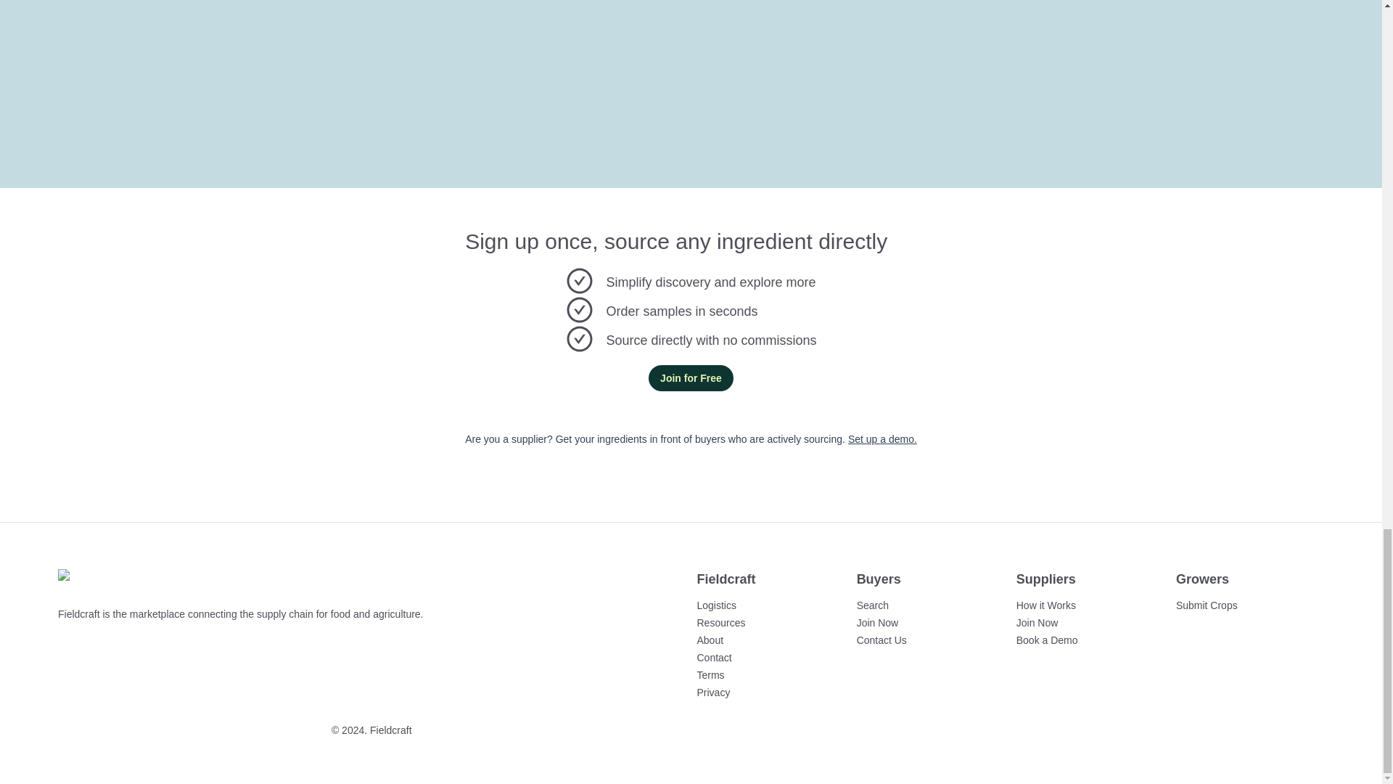 The width and height of the screenshot is (1393, 784). I want to click on Join Now, so click(877, 623).